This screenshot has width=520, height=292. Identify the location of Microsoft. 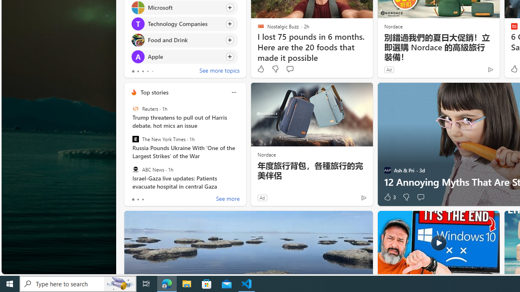
(137, 7).